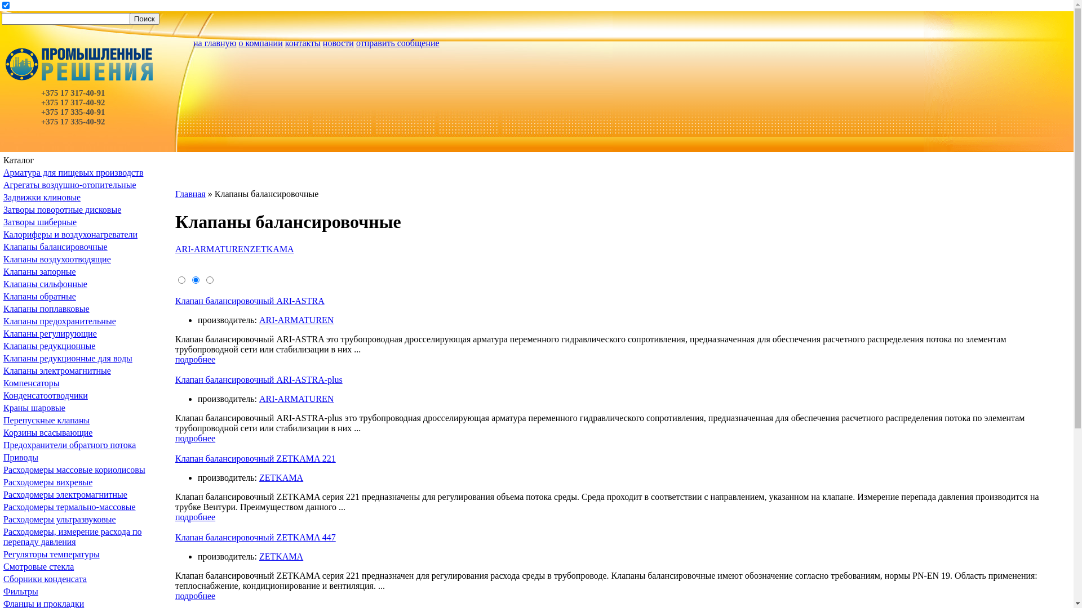 The height and width of the screenshot is (608, 1082). What do you see at coordinates (272, 249) in the screenshot?
I see `ZETKAMA` at bounding box center [272, 249].